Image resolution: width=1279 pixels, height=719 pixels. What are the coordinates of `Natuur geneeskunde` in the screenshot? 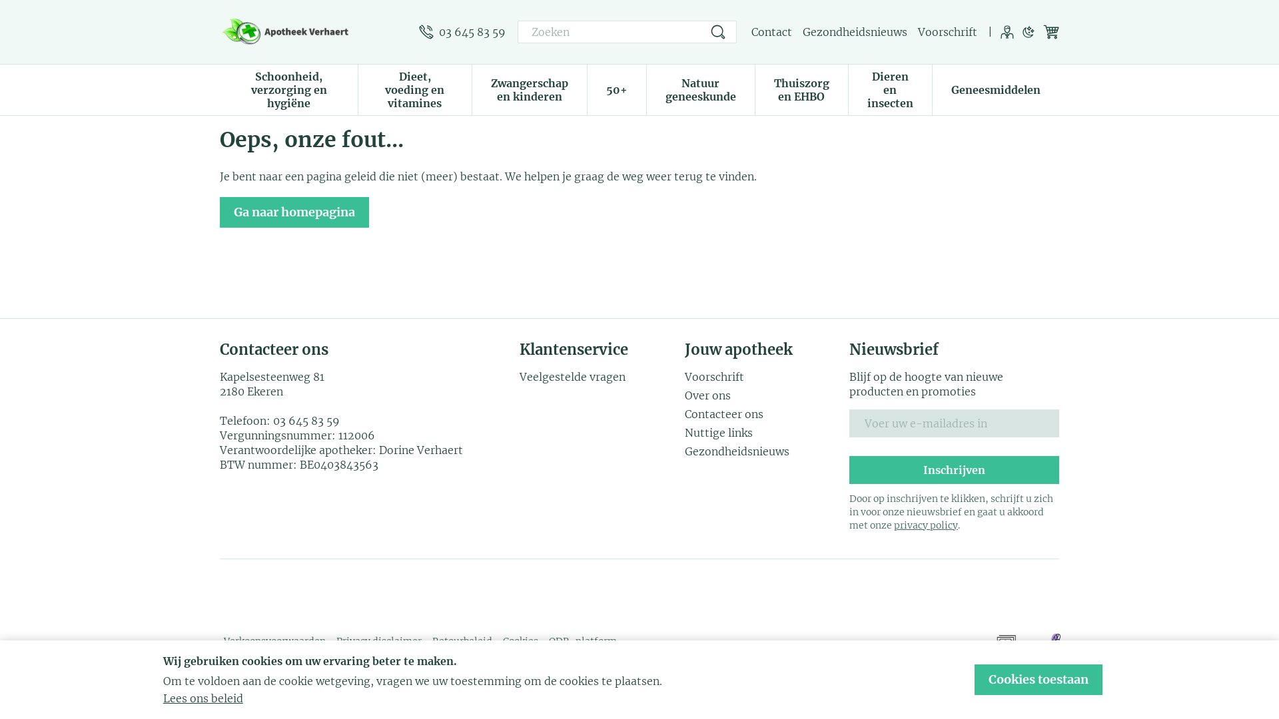 It's located at (701, 89).